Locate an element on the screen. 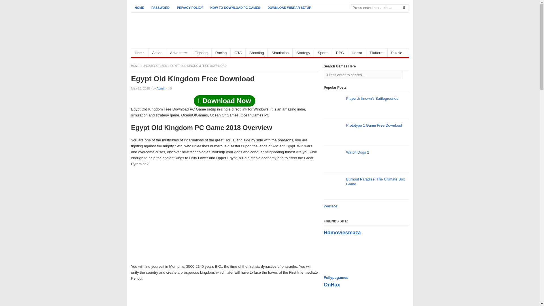 The height and width of the screenshot is (306, 544). HOME is located at coordinates (135, 66).